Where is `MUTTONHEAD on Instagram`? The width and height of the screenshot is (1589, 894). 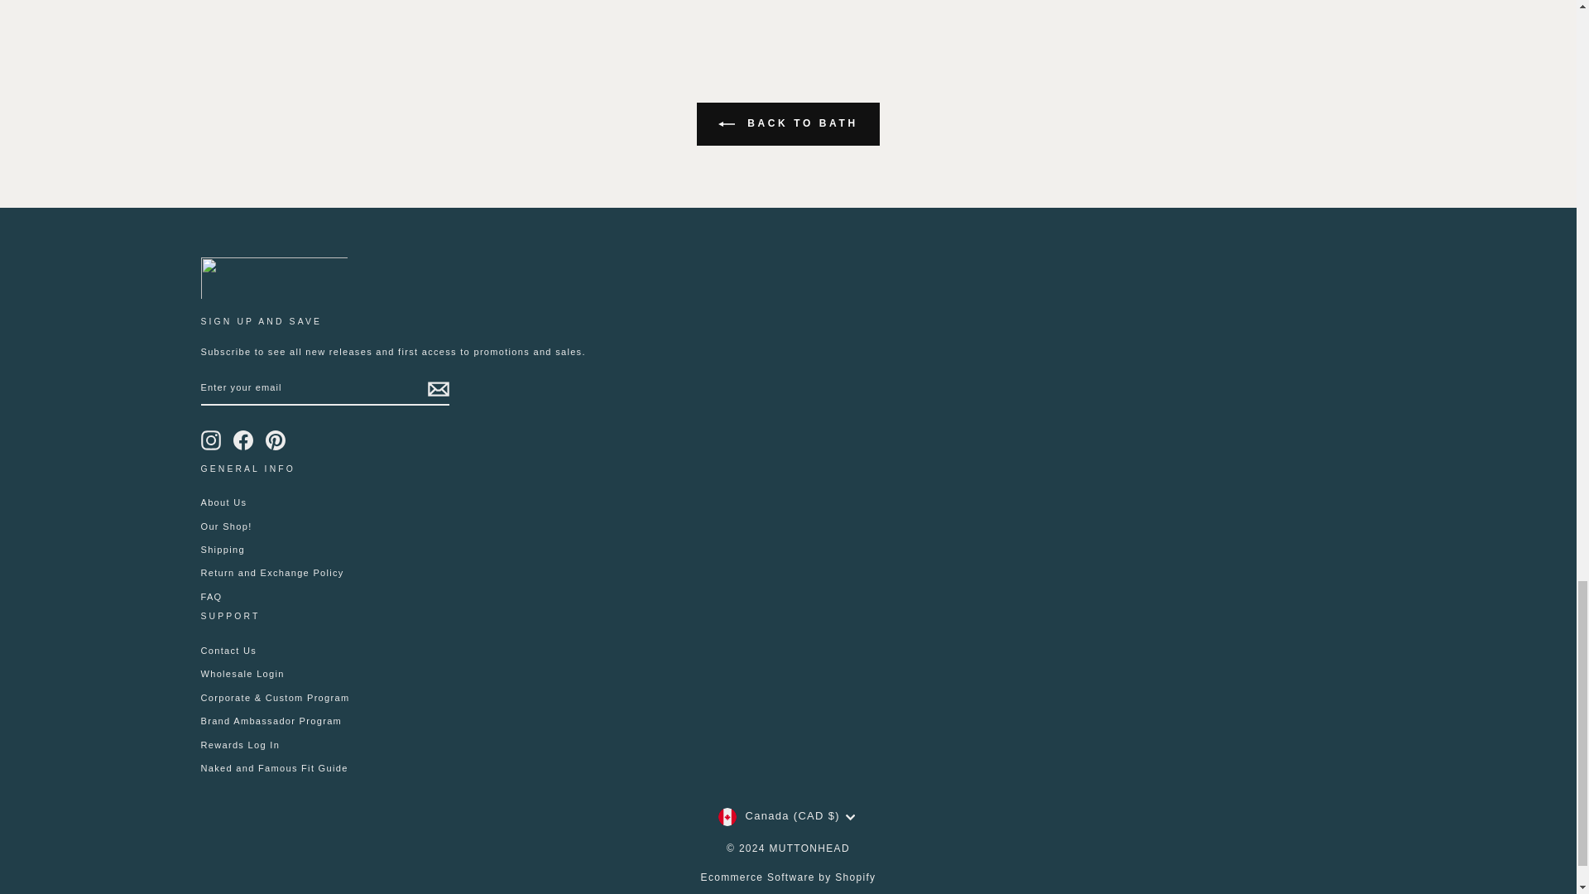
MUTTONHEAD on Instagram is located at coordinates (210, 440).